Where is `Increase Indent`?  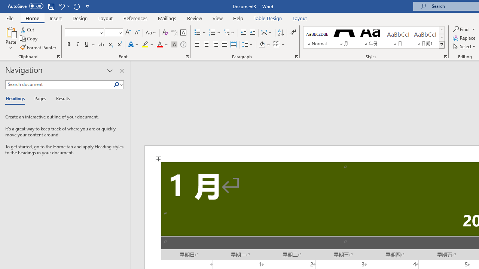
Increase Indent is located at coordinates (253, 33).